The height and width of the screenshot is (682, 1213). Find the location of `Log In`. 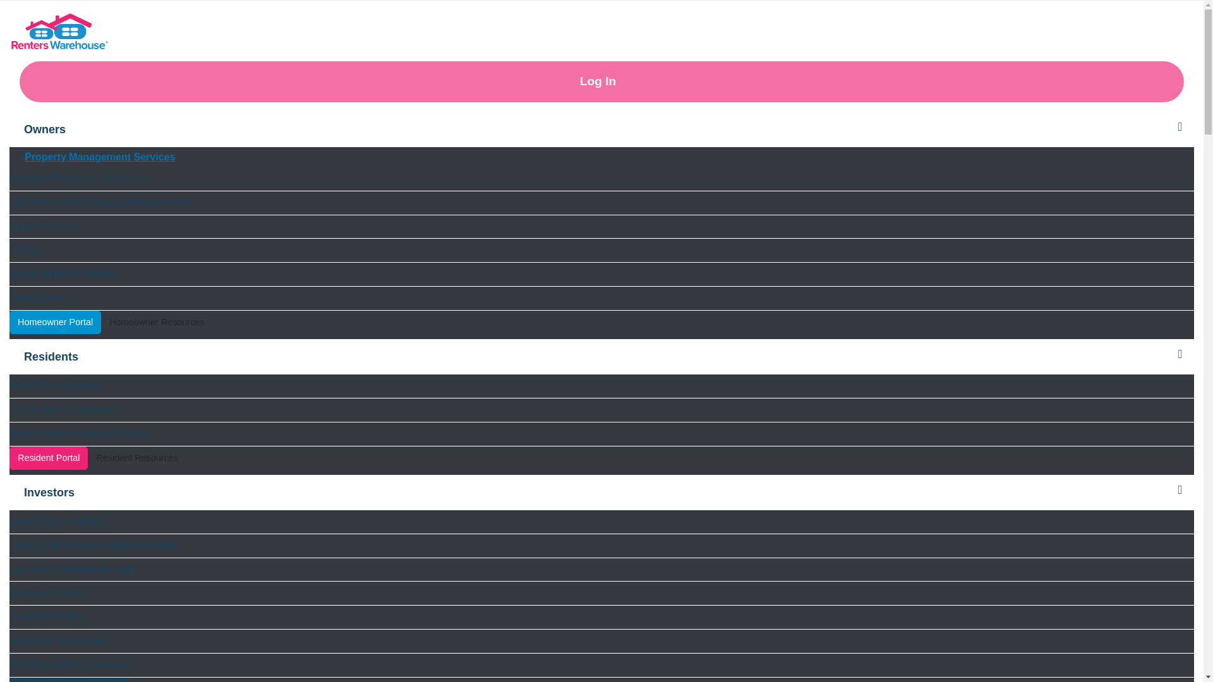

Log In is located at coordinates (601, 82).